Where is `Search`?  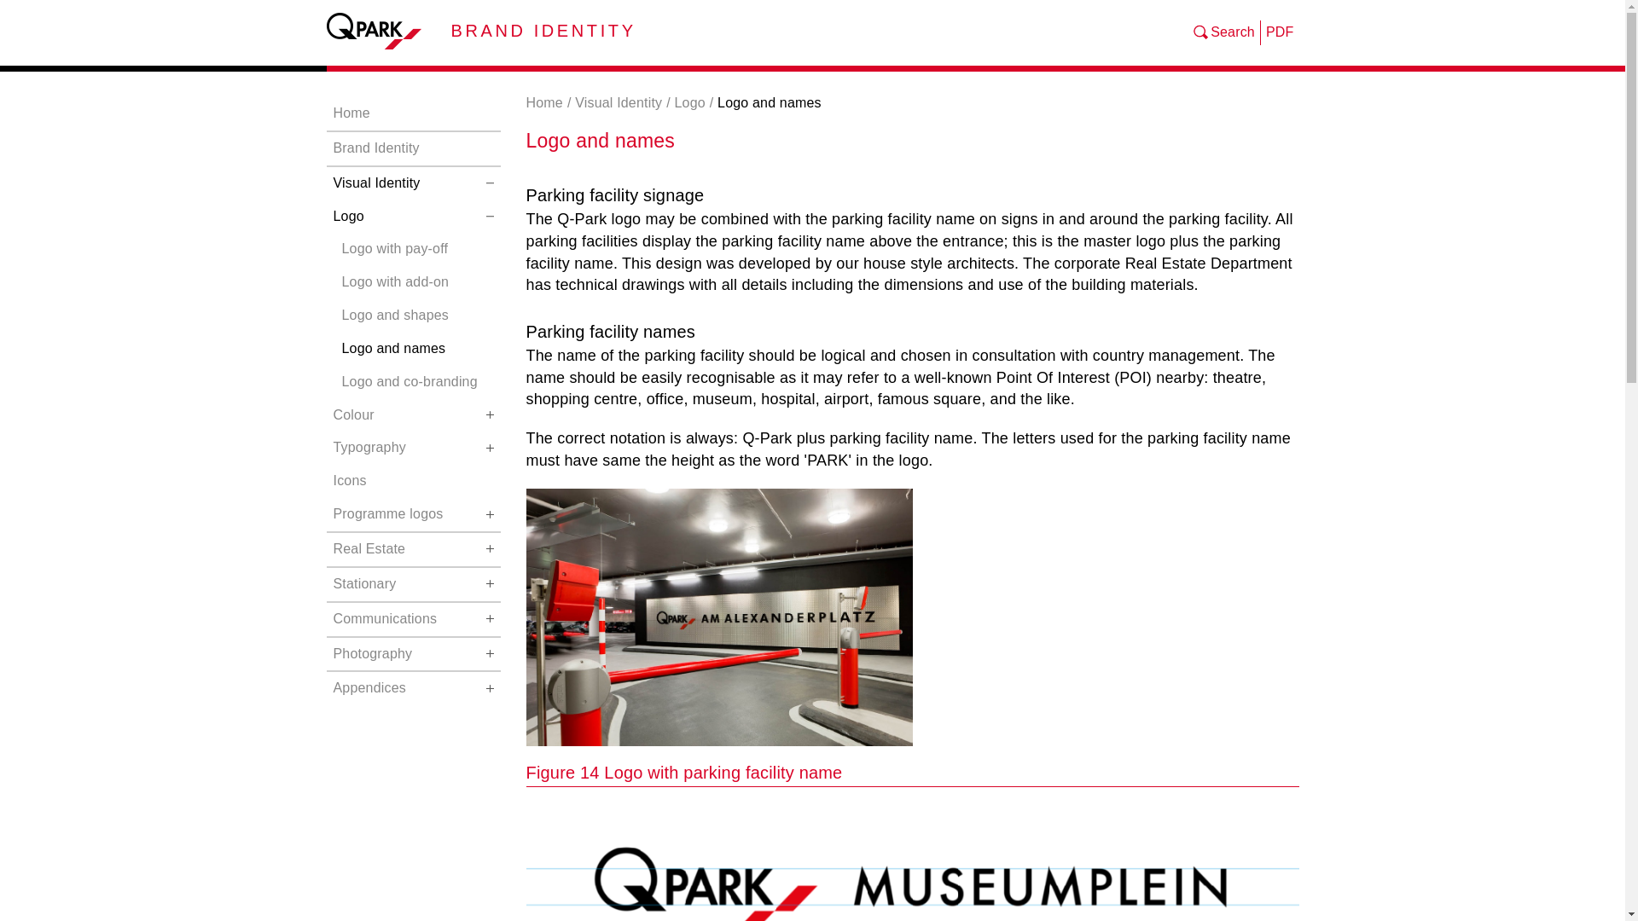 Search is located at coordinates (1223, 32).